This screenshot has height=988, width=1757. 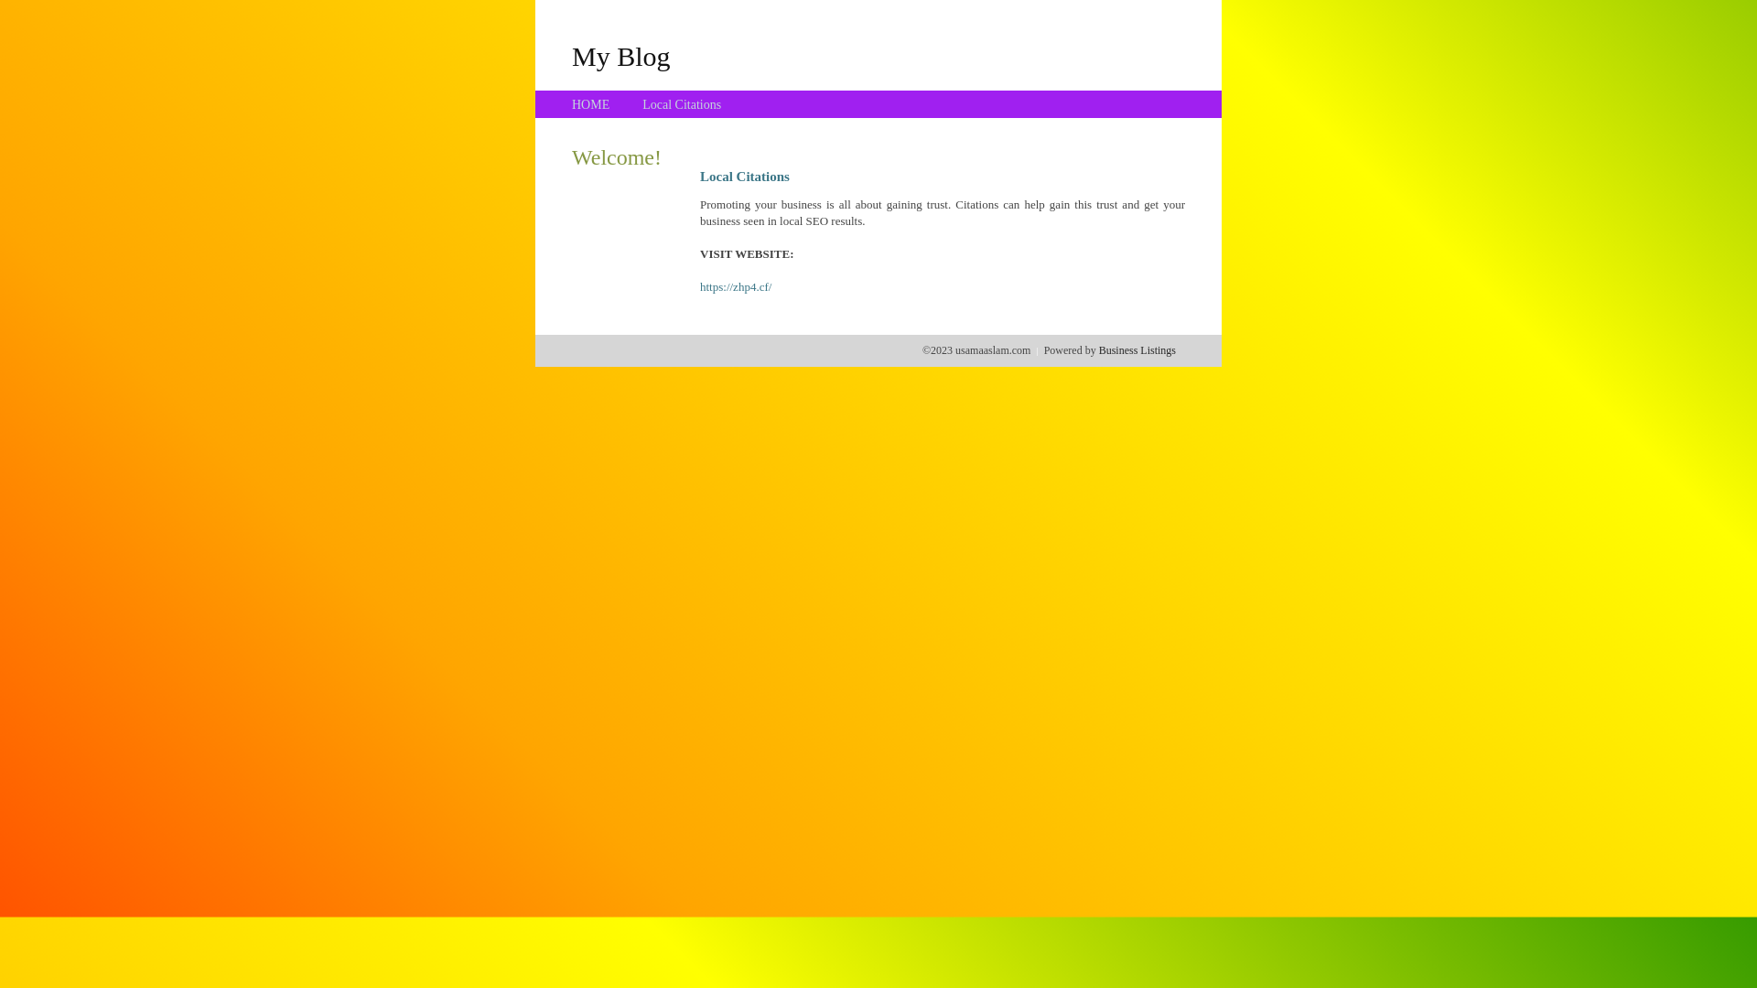 I want to click on My Blog, so click(x=621, y=56).